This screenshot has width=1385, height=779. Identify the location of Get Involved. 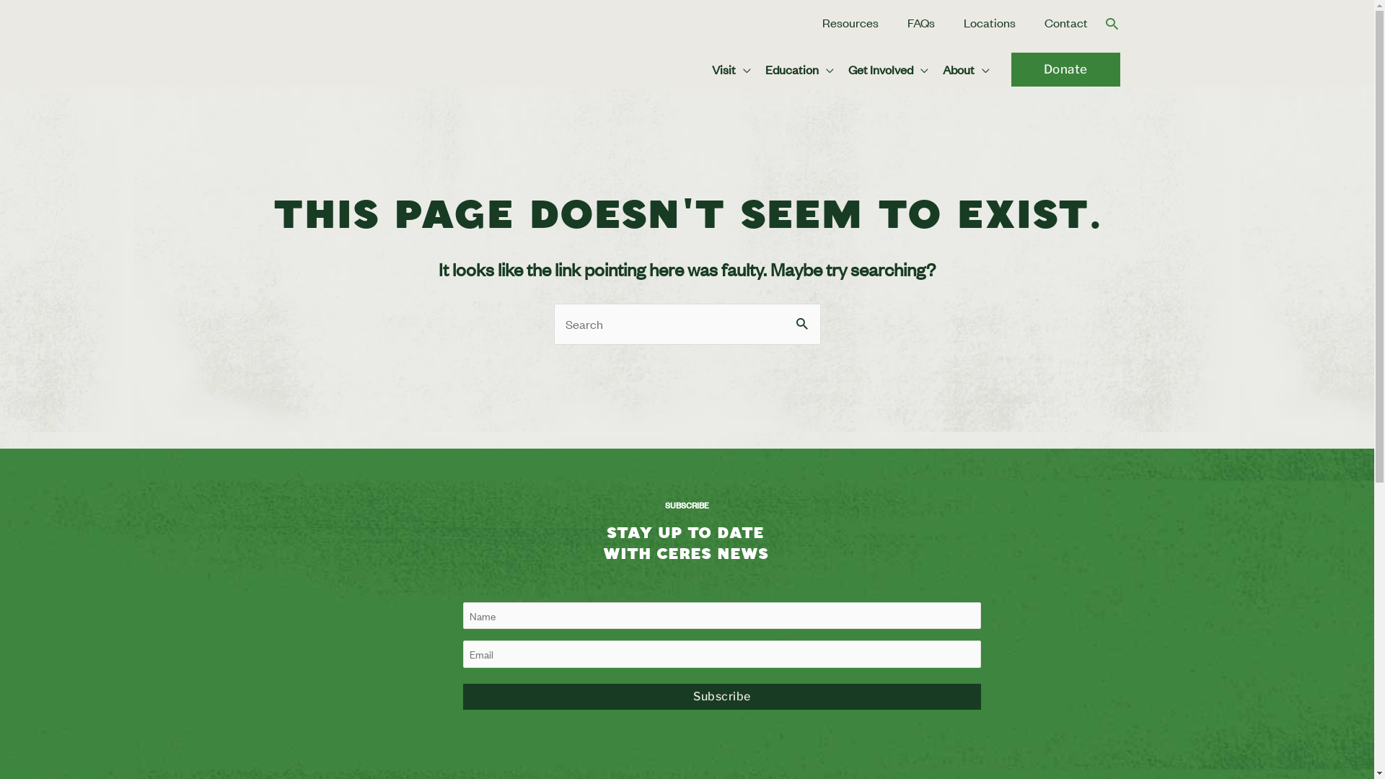
(889, 69).